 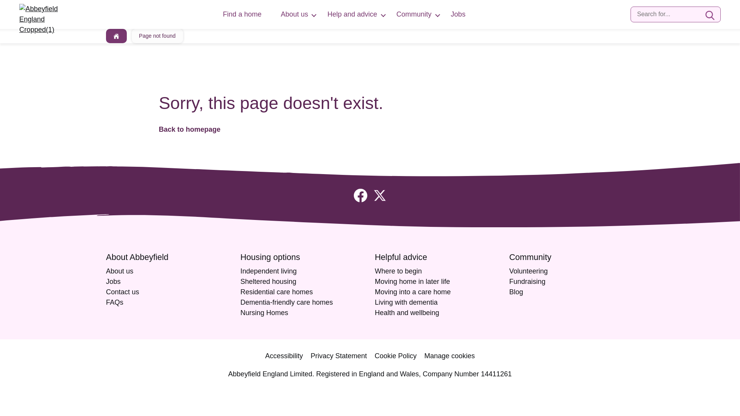 What do you see at coordinates (277, 292) in the screenshot?
I see `Residential care homes` at bounding box center [277, 292].